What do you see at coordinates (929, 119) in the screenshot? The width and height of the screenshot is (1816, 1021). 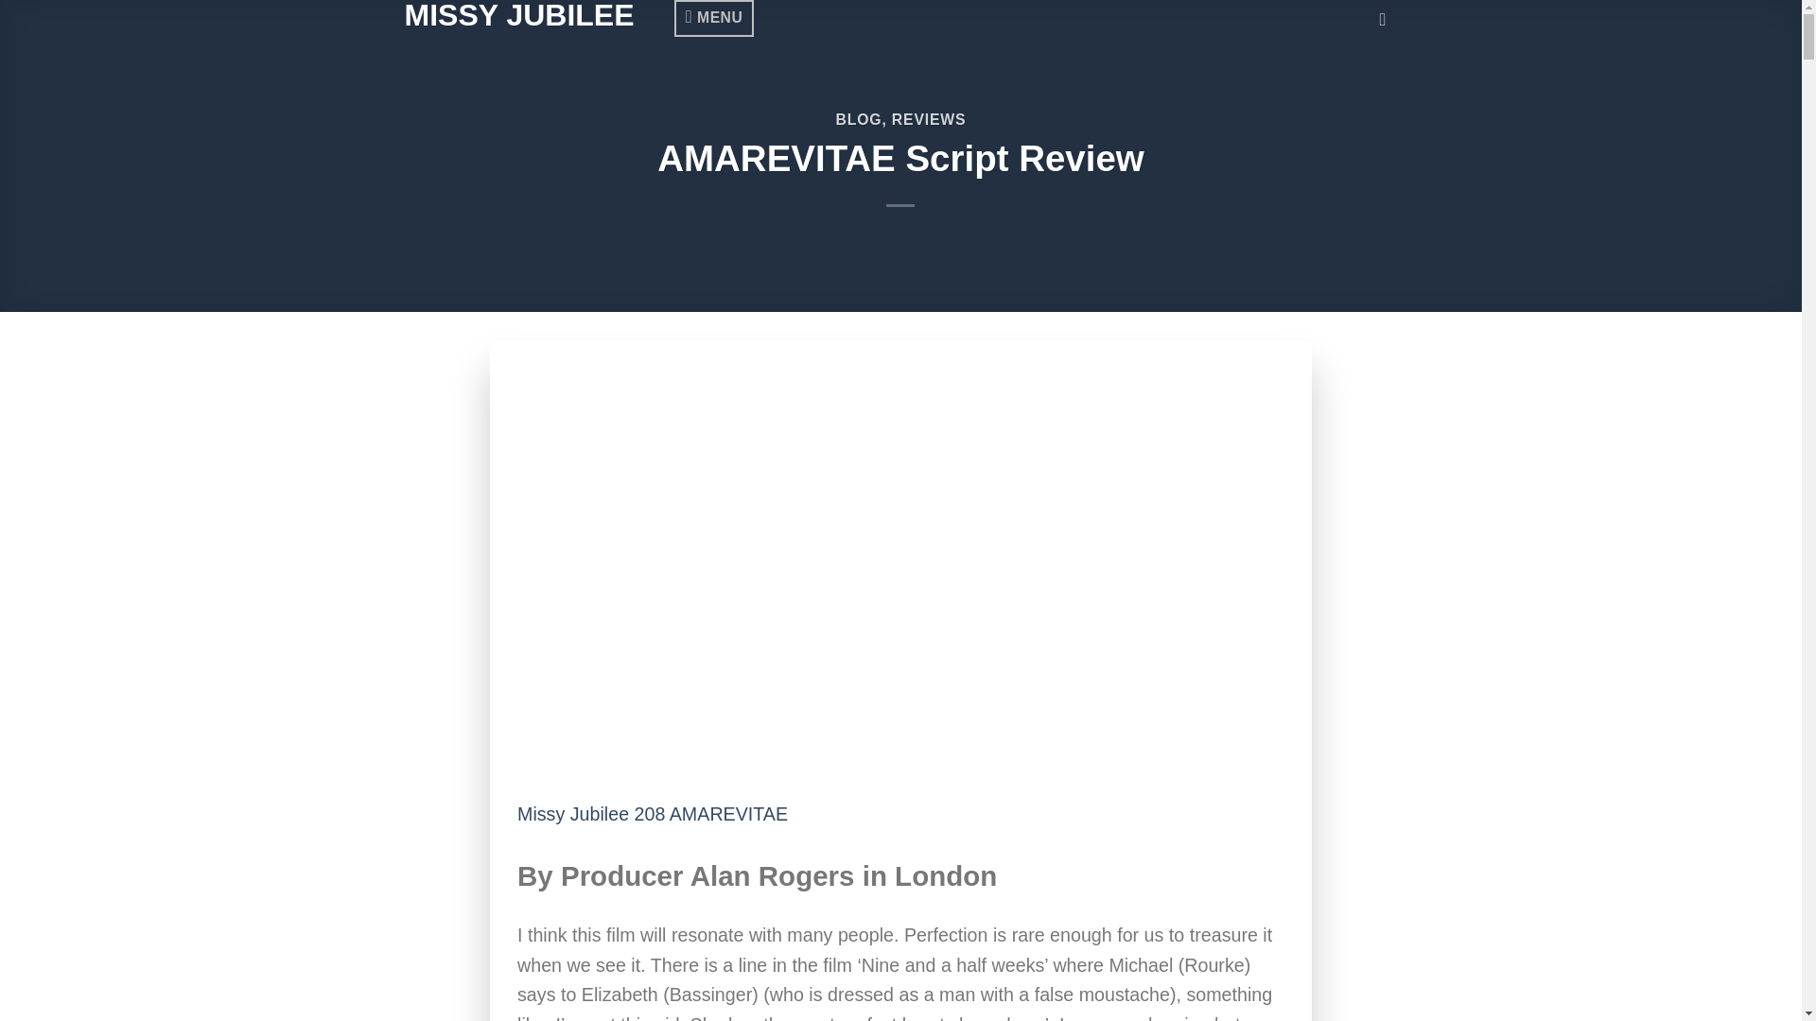 I see `REVIEWS` at bounding box center [929, 119].